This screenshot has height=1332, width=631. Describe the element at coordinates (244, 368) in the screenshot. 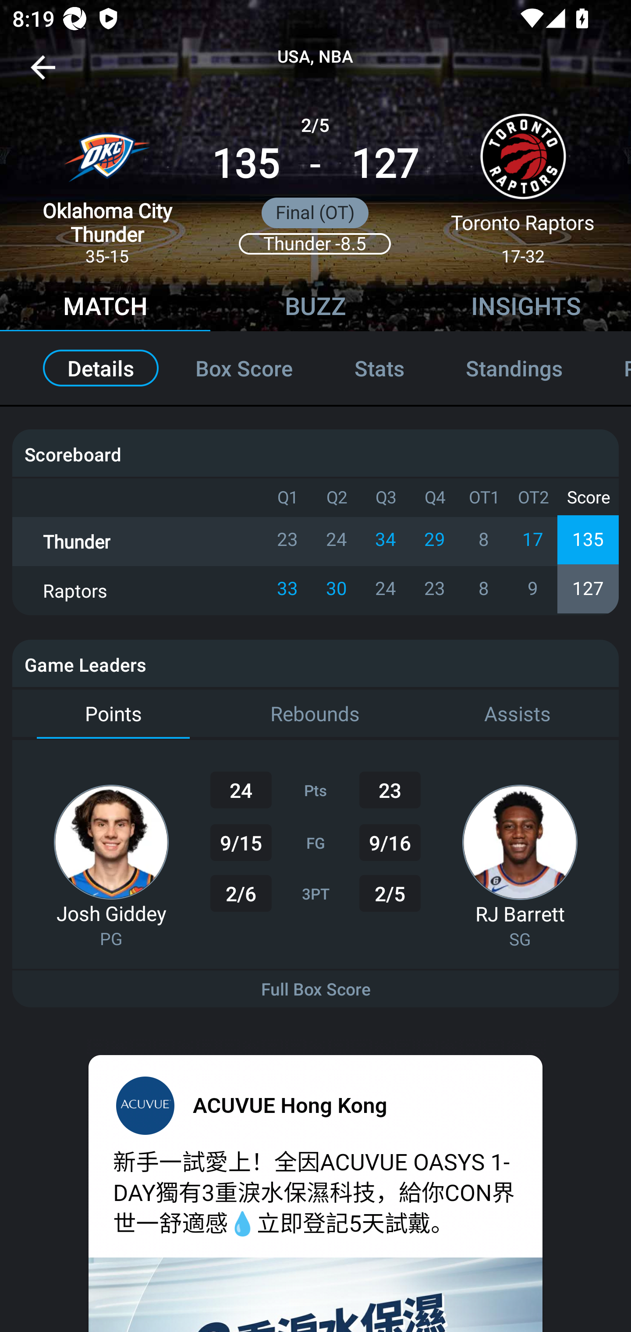

I see `Box Score` at that location.